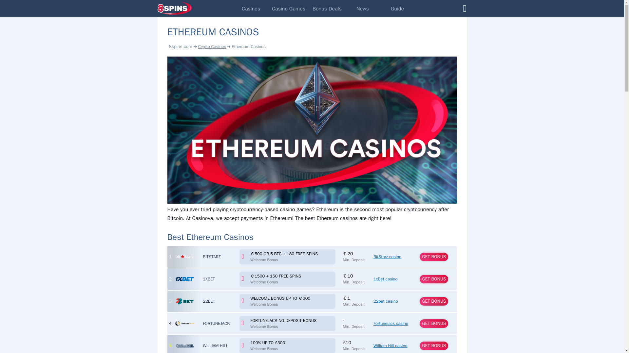 The height and width of the screenshot is (353, 629). What do you see at coordinates (387, 256) in the screenshot?
I see `BitStarz casino` at bounding box center [387, 256].